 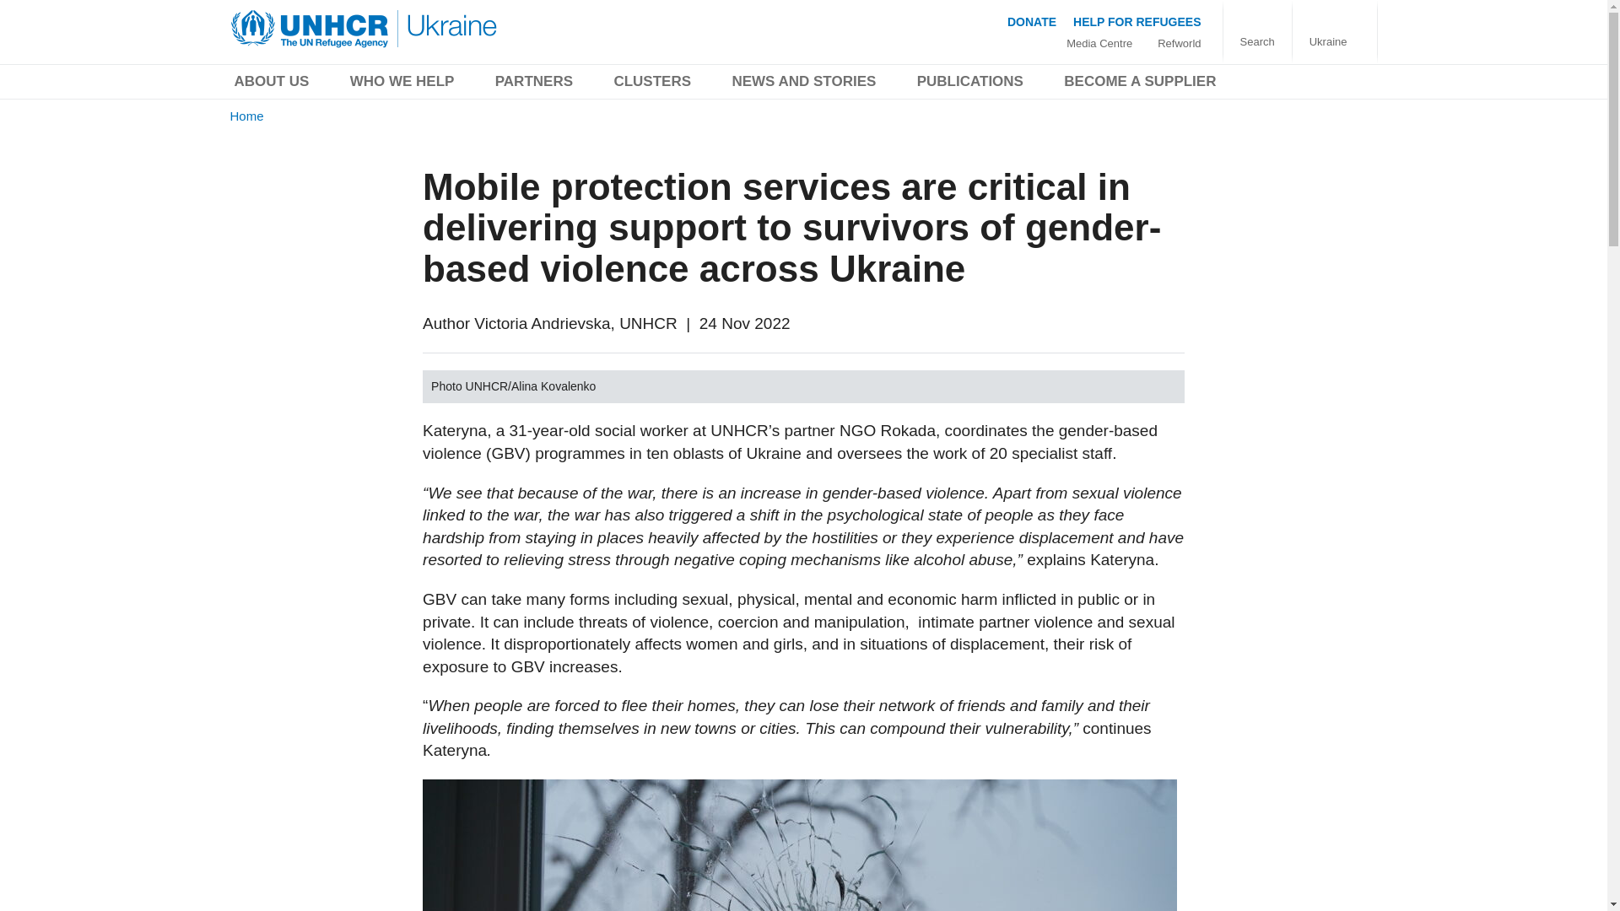 I want to click on Search, so click(x=1257, y=42).